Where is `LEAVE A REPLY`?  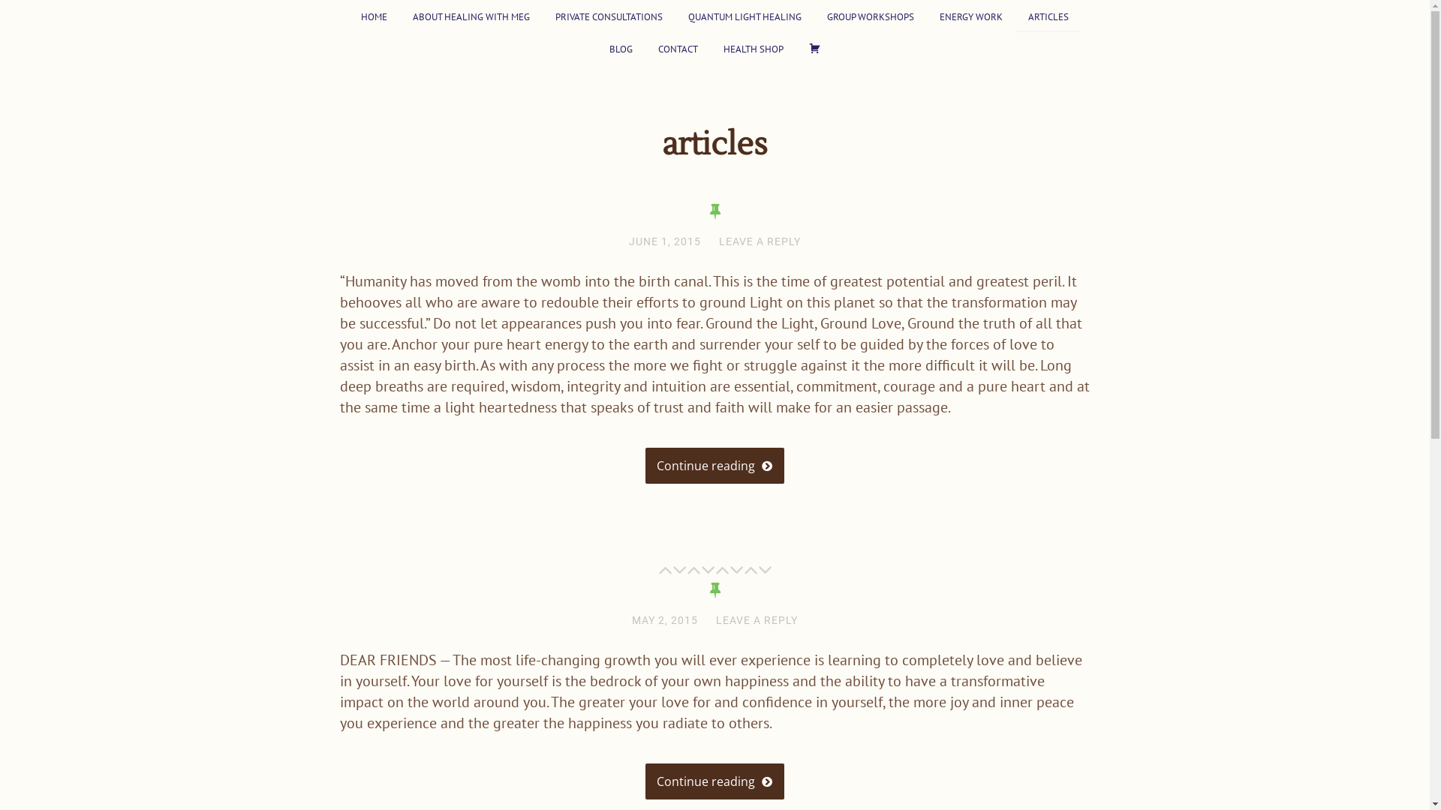
LEAVE A REPLY is located at coordinates (760, 241).